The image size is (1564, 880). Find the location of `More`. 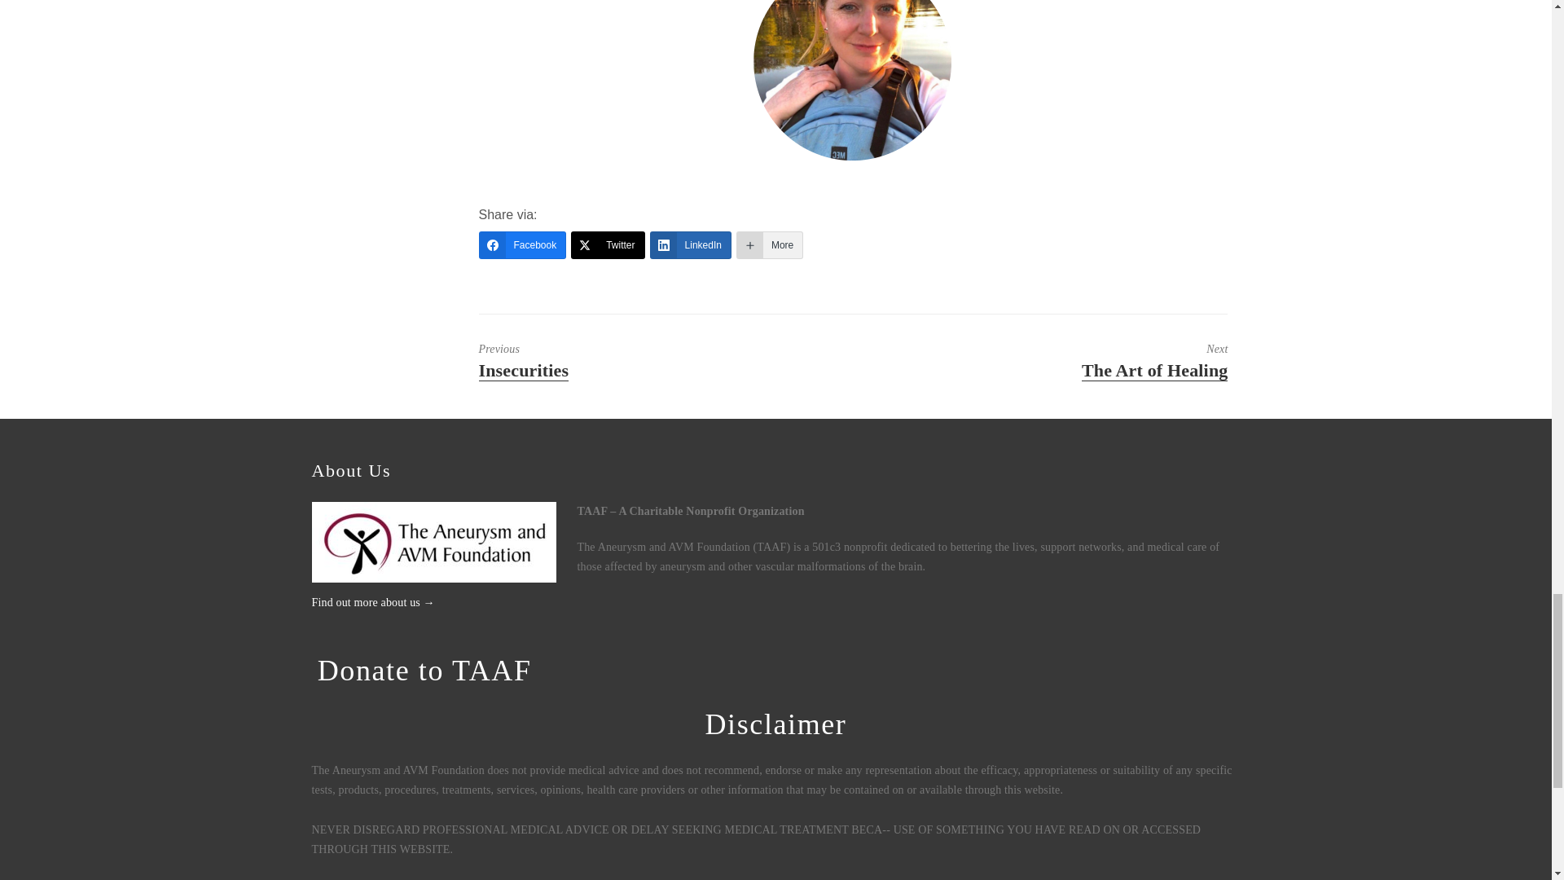

More is located at coordinates (424, 671).